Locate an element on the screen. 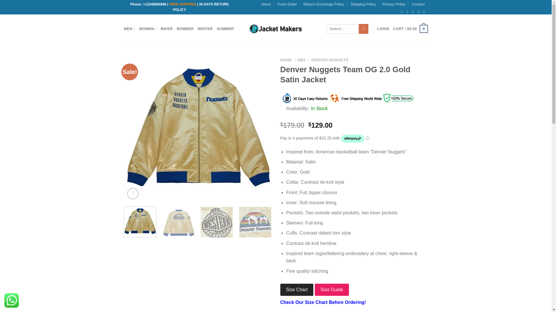 The height and width of the screenshot is (312, 556). MEN is located at coordinates (129, 28).